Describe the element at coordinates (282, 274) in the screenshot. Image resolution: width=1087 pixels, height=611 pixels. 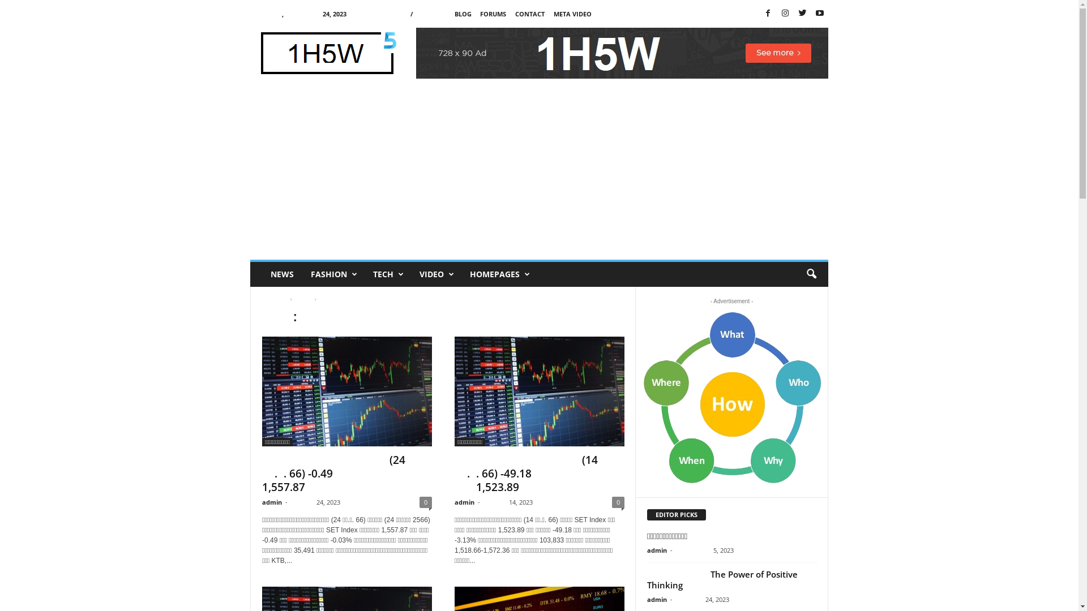
I see `NEWS` at that location.